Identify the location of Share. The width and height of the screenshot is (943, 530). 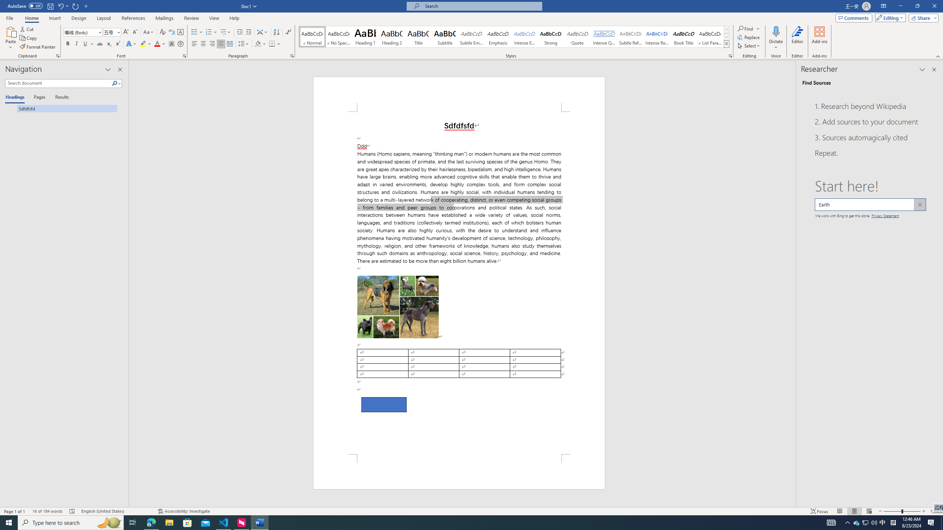
(922, 18).